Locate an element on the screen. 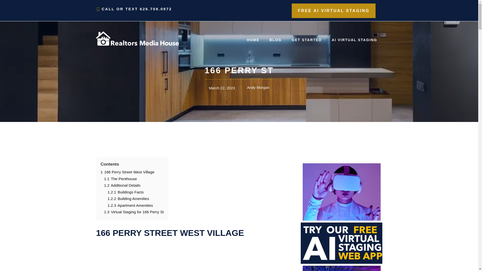 Image resolution: width=482 pixels, height=271 pixels. 1 166 Perry Street West Village is located at coordinates (128, 172).